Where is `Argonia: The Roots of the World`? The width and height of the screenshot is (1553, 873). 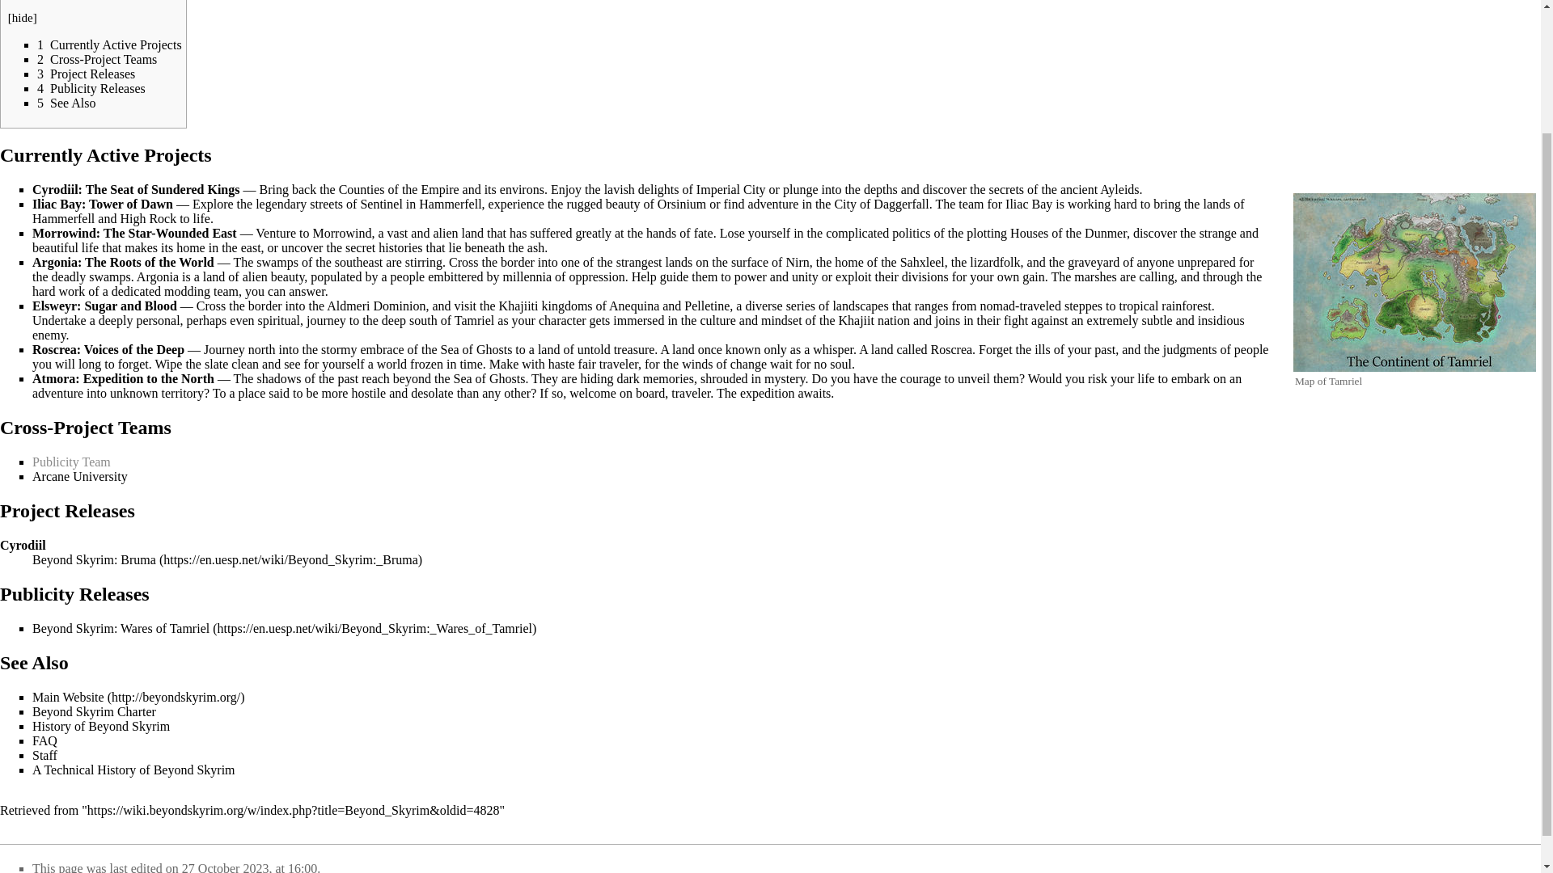
Argonia: The Roots of the World is located at coordinates (123, 262).